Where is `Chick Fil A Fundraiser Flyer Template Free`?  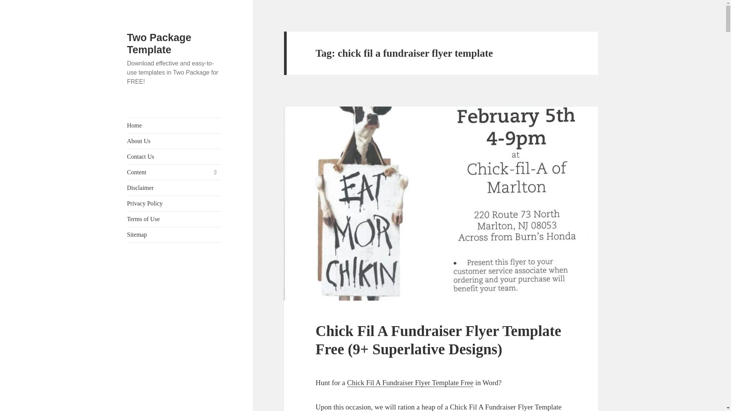
Chick Fil A Fundraiser Flyer Template Free is located at coordinates (410, 383).